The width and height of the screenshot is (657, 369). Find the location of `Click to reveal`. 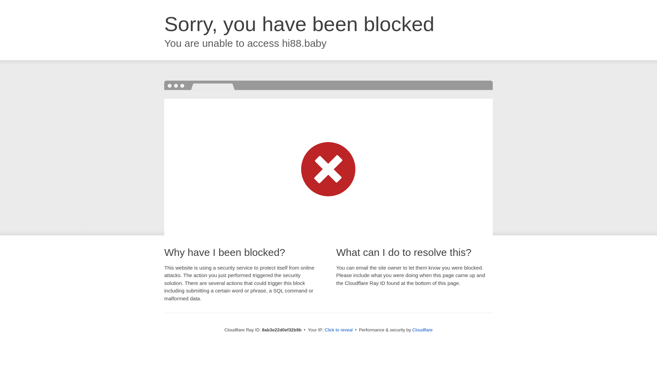

Click to reveal is located at coordinates (339, 330).